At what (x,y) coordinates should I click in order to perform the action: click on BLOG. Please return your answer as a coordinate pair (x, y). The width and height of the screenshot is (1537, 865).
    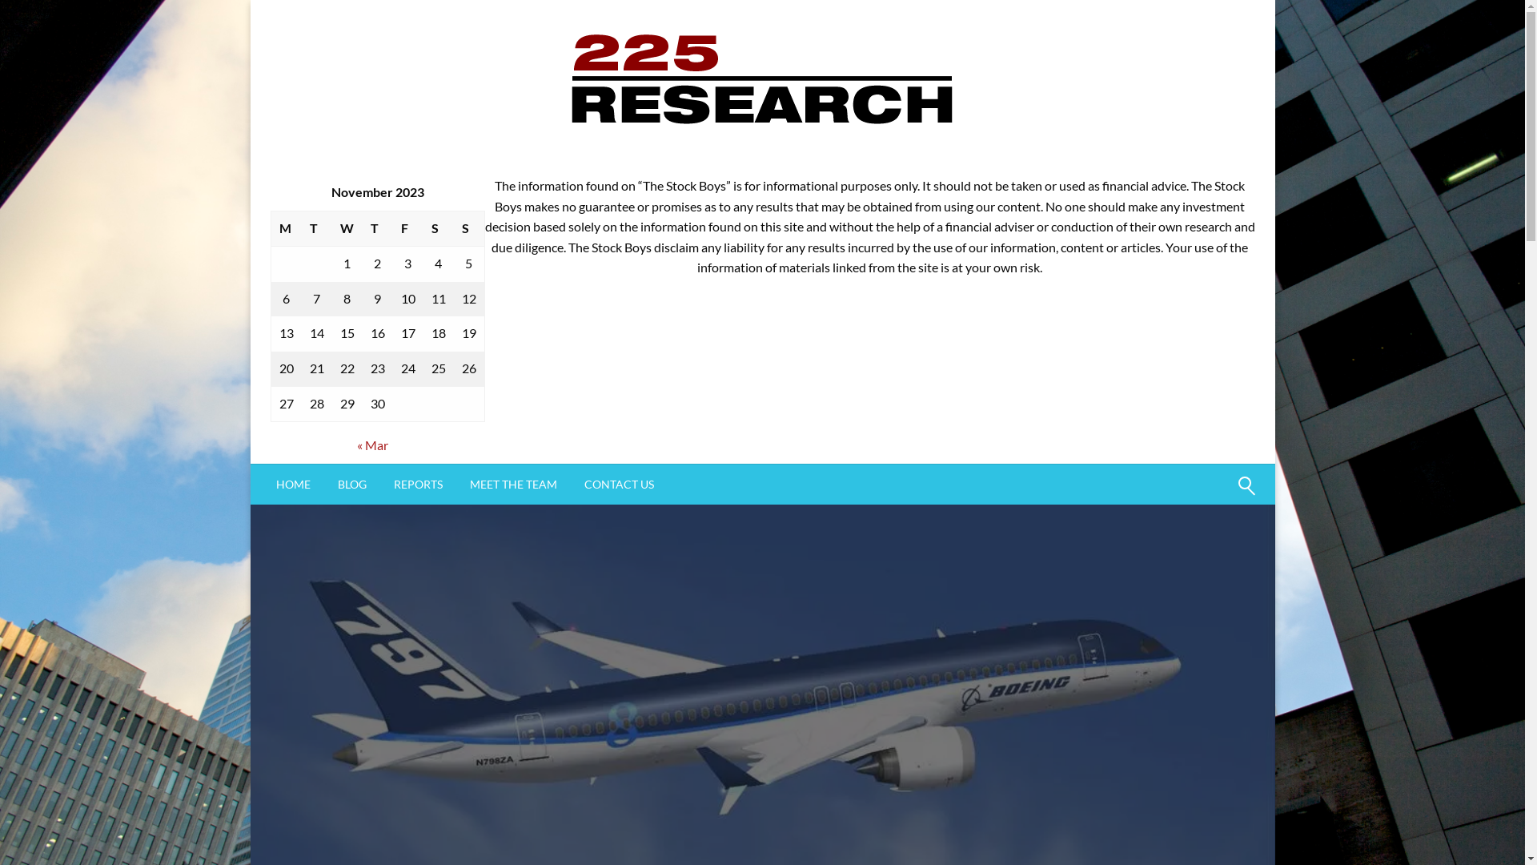
    Looking at the image, I should click on (351, 485).